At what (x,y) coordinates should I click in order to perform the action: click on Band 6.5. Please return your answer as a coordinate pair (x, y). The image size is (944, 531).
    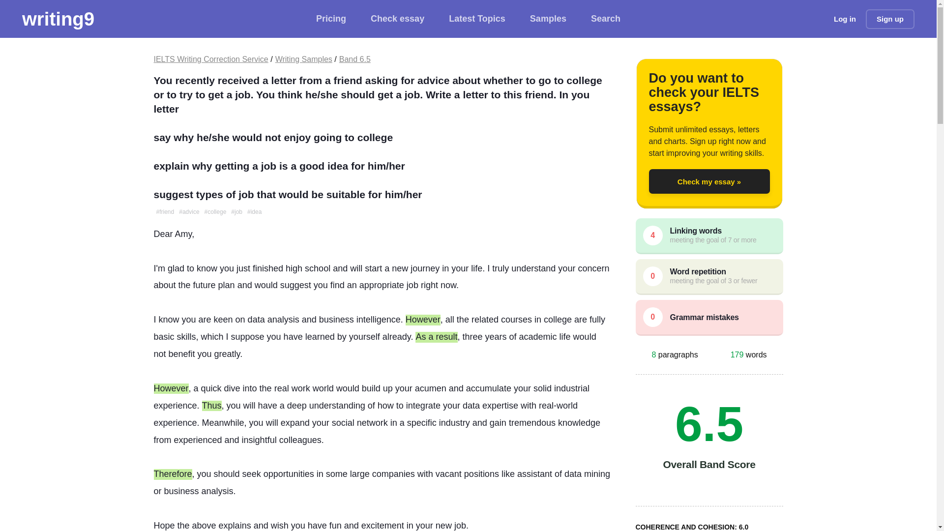
    Looking at the image, I should click on (355, 59).